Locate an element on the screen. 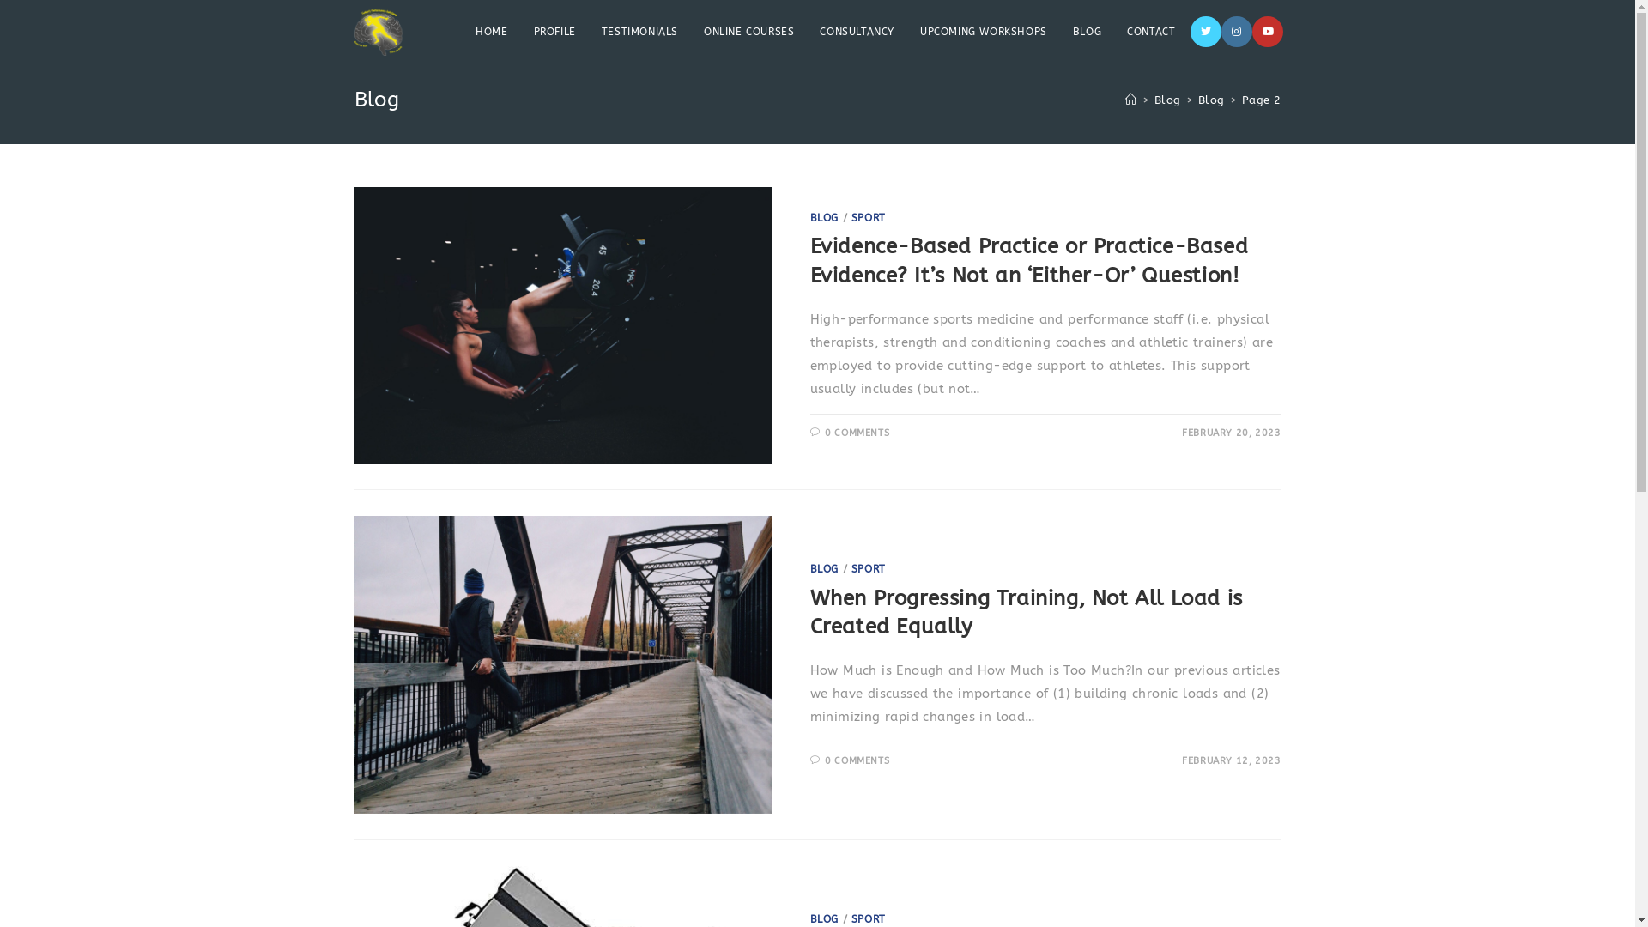 The width and height of the screenshot is (1648, 927). BLOG is located at coordinates (824, 569).